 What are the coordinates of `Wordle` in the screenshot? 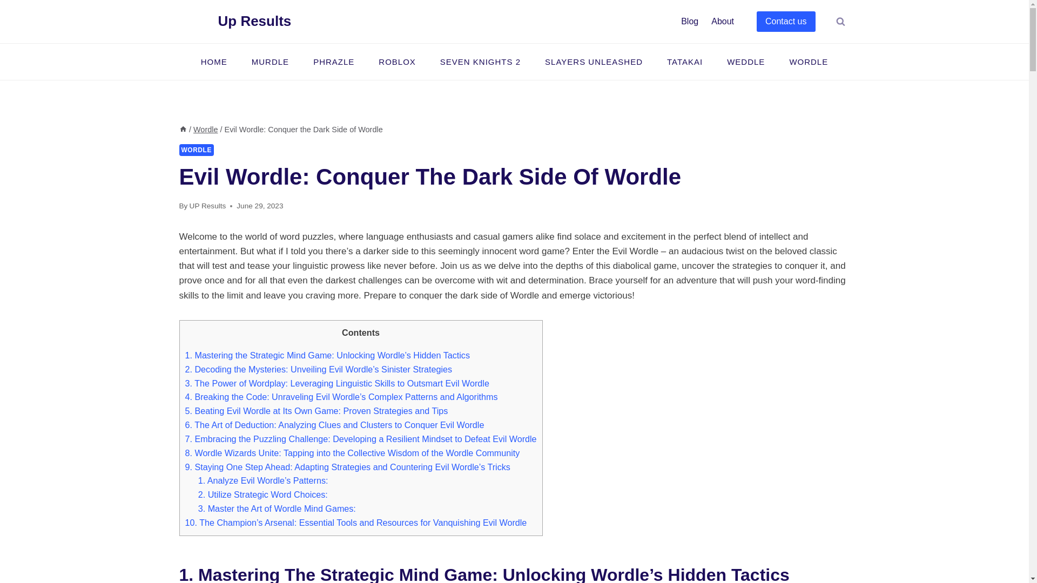 It's located at (205, 130).